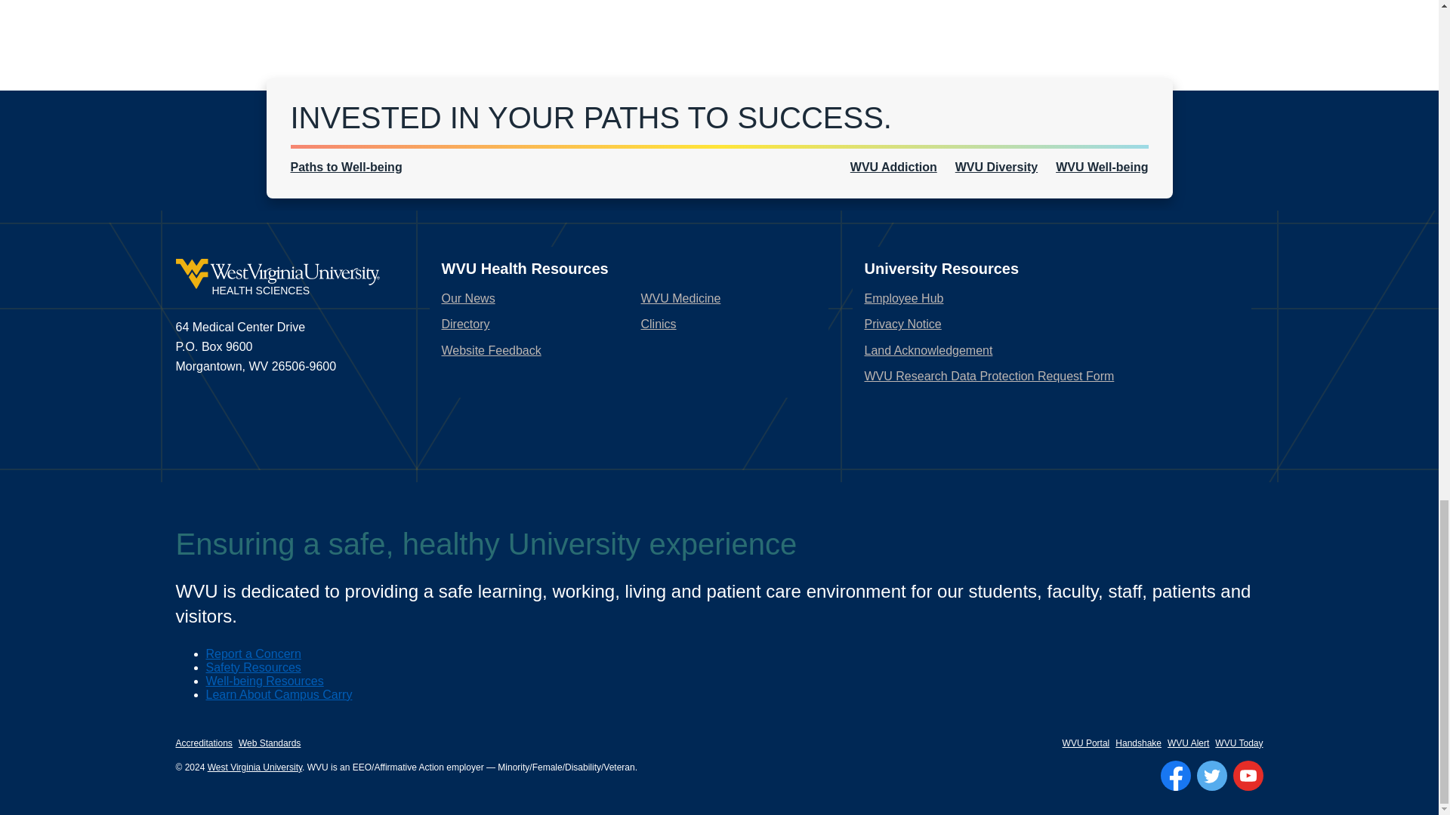 This screenshot has height=815, width=1450. I want to click on Directory, so click(465, 324).